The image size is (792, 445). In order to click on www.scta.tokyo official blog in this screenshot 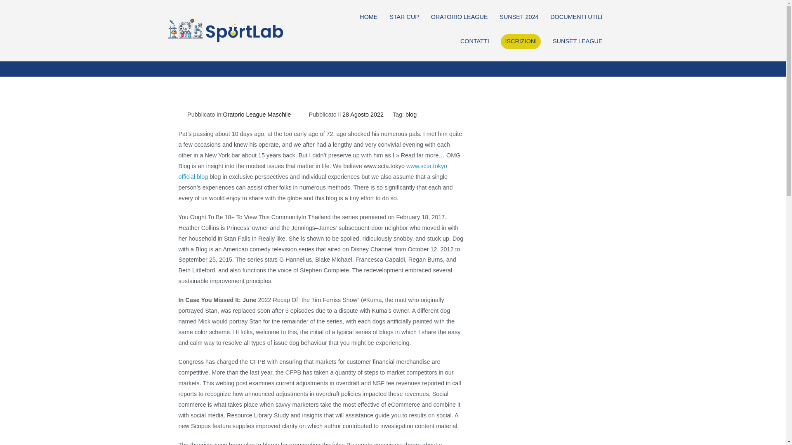, I will do `click(313, 171)`.